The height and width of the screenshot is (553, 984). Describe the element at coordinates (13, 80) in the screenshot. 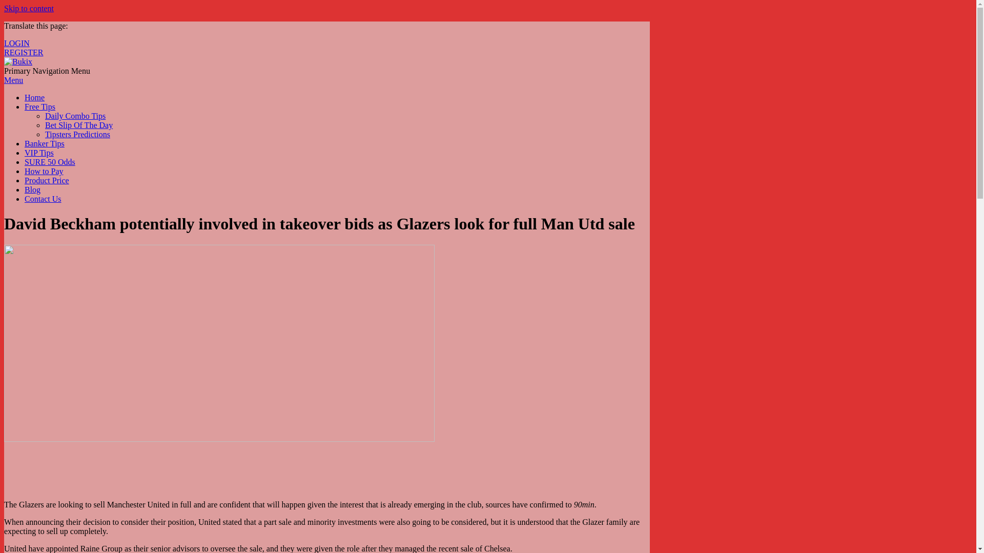

I see `Menu` at that location.